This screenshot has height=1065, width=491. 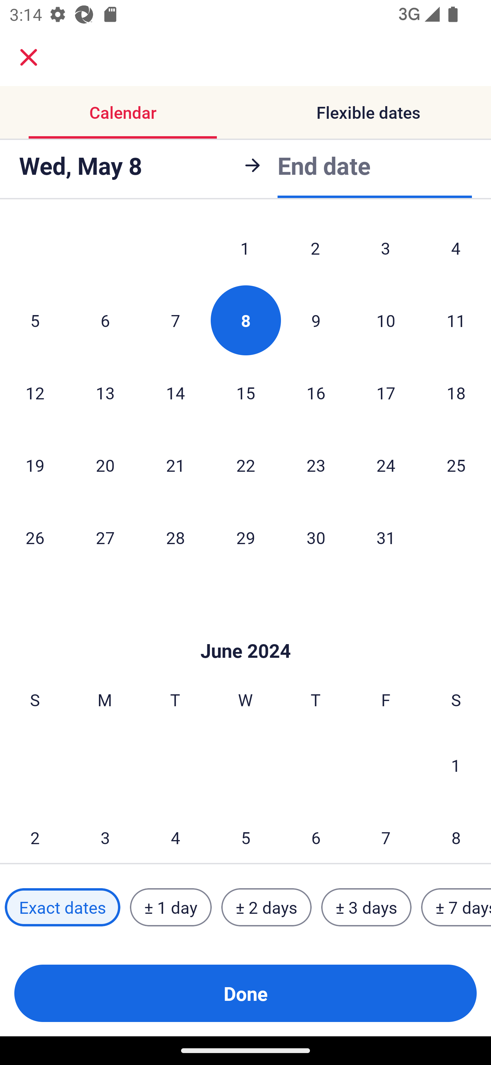 What do you see at coordinates (456, 907) in the screenshot?
I see `± 7 days` at bounding box center [456, 907].